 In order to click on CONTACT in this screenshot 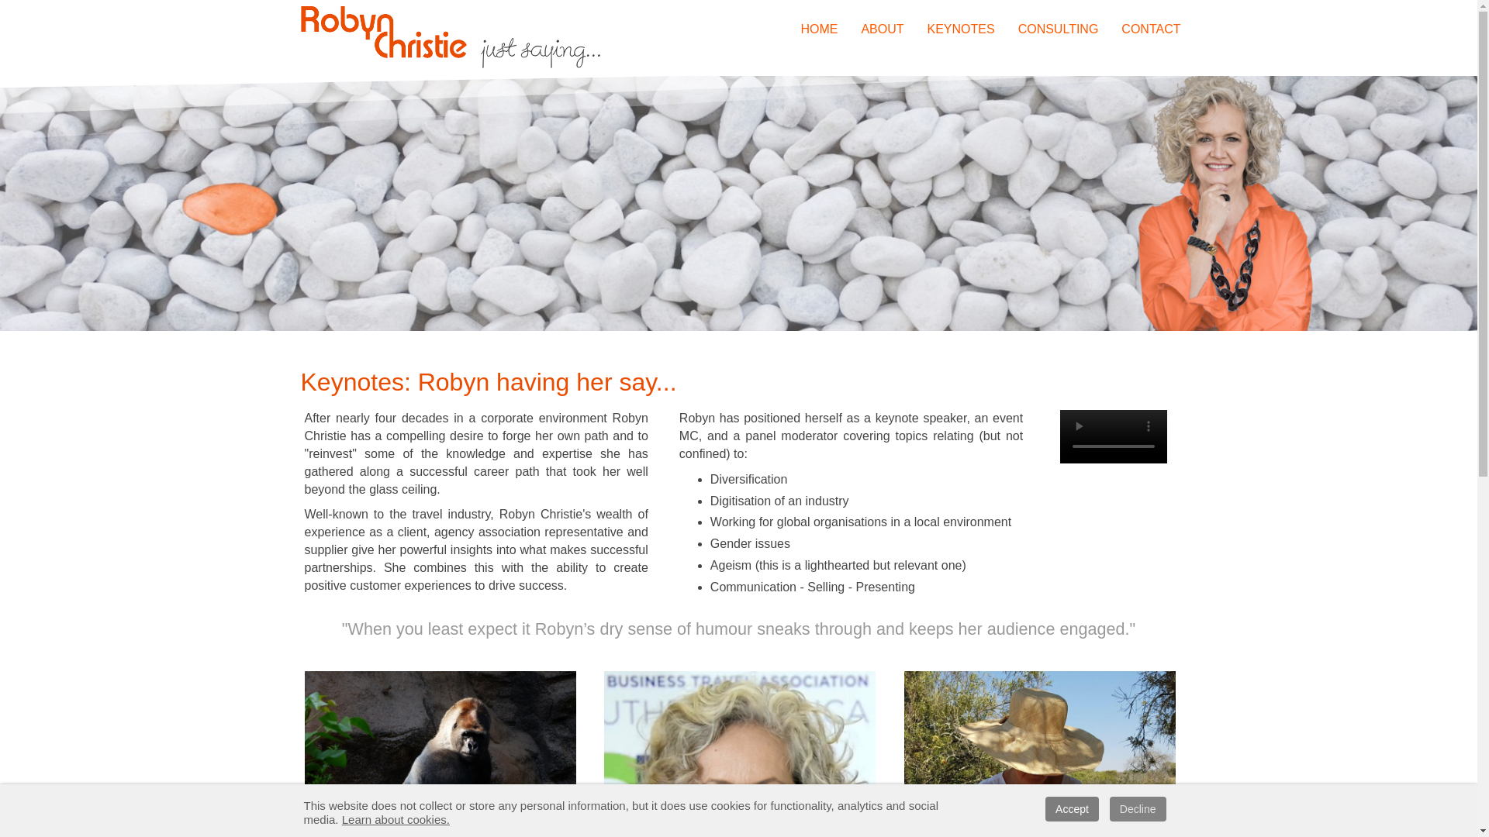, I will do `click(1151, 28)`.